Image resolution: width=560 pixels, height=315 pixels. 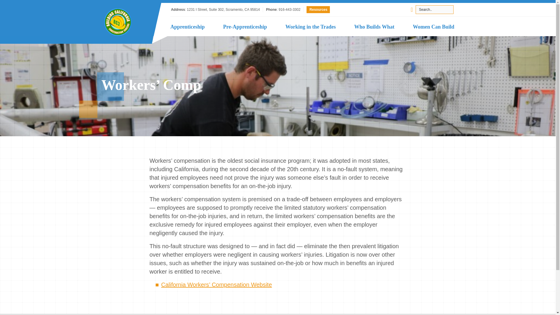 What do you see at coordinates (310, 27) in the screenshot?
I see `Working in the Trades` at bounding box center [310, 27].